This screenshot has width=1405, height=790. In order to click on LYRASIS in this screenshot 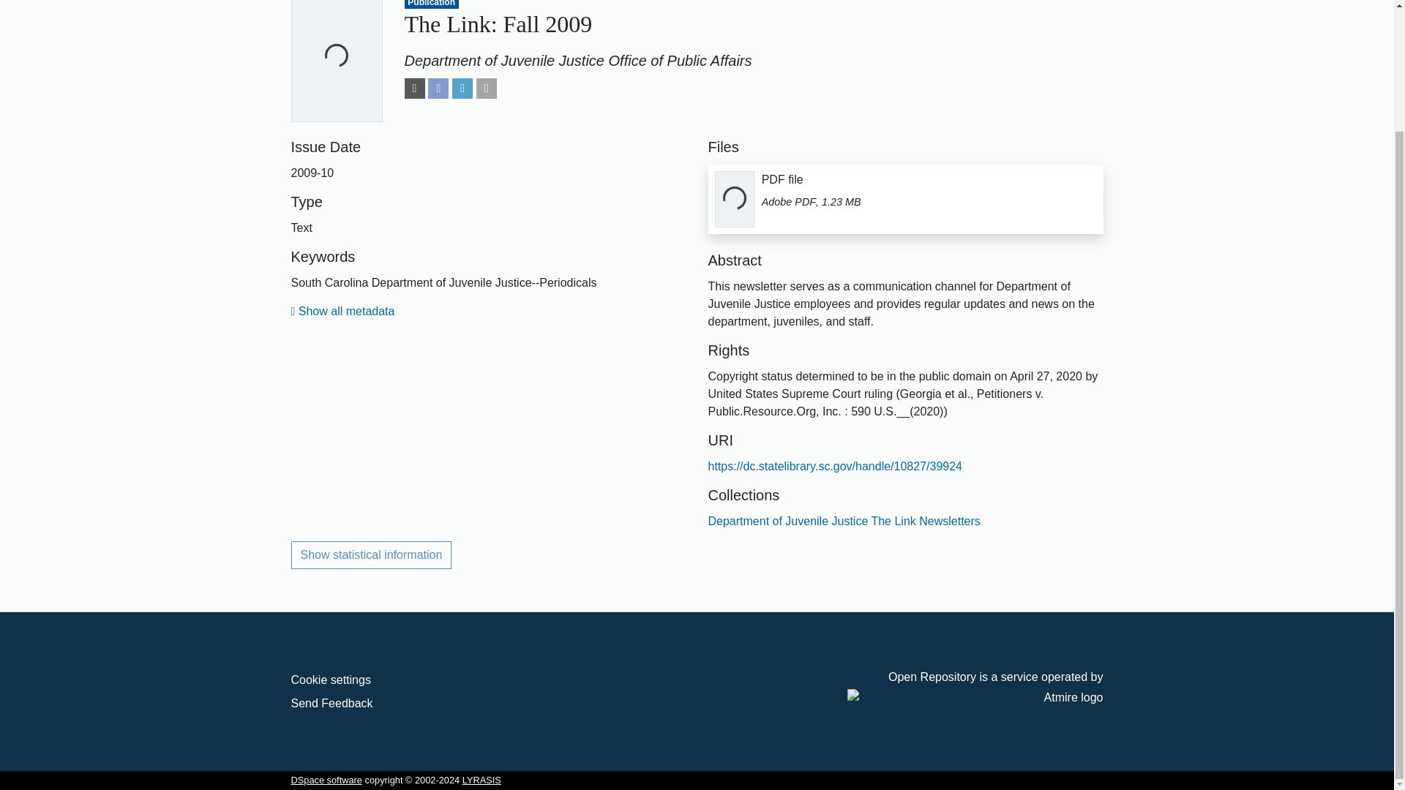, I will do `click(482, 780)`.